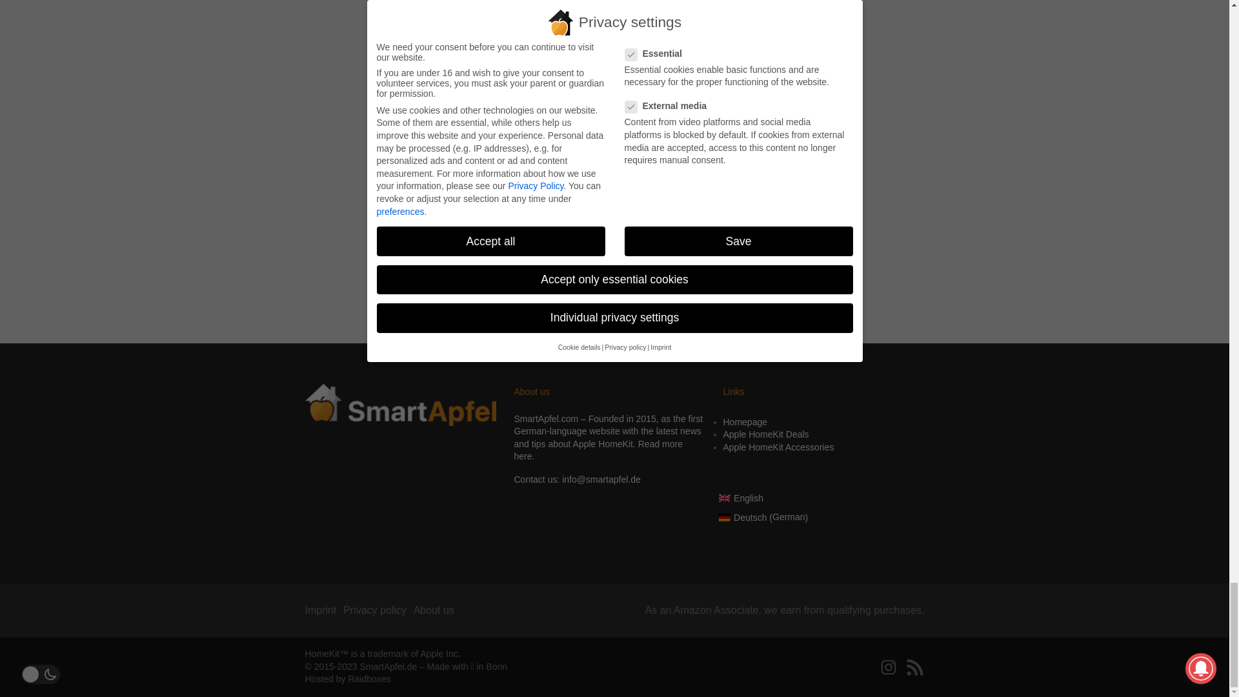  What do you see at coordinates (888, 667) in the screenshot?
I see `Instagram` at bounding box center [888, 667].